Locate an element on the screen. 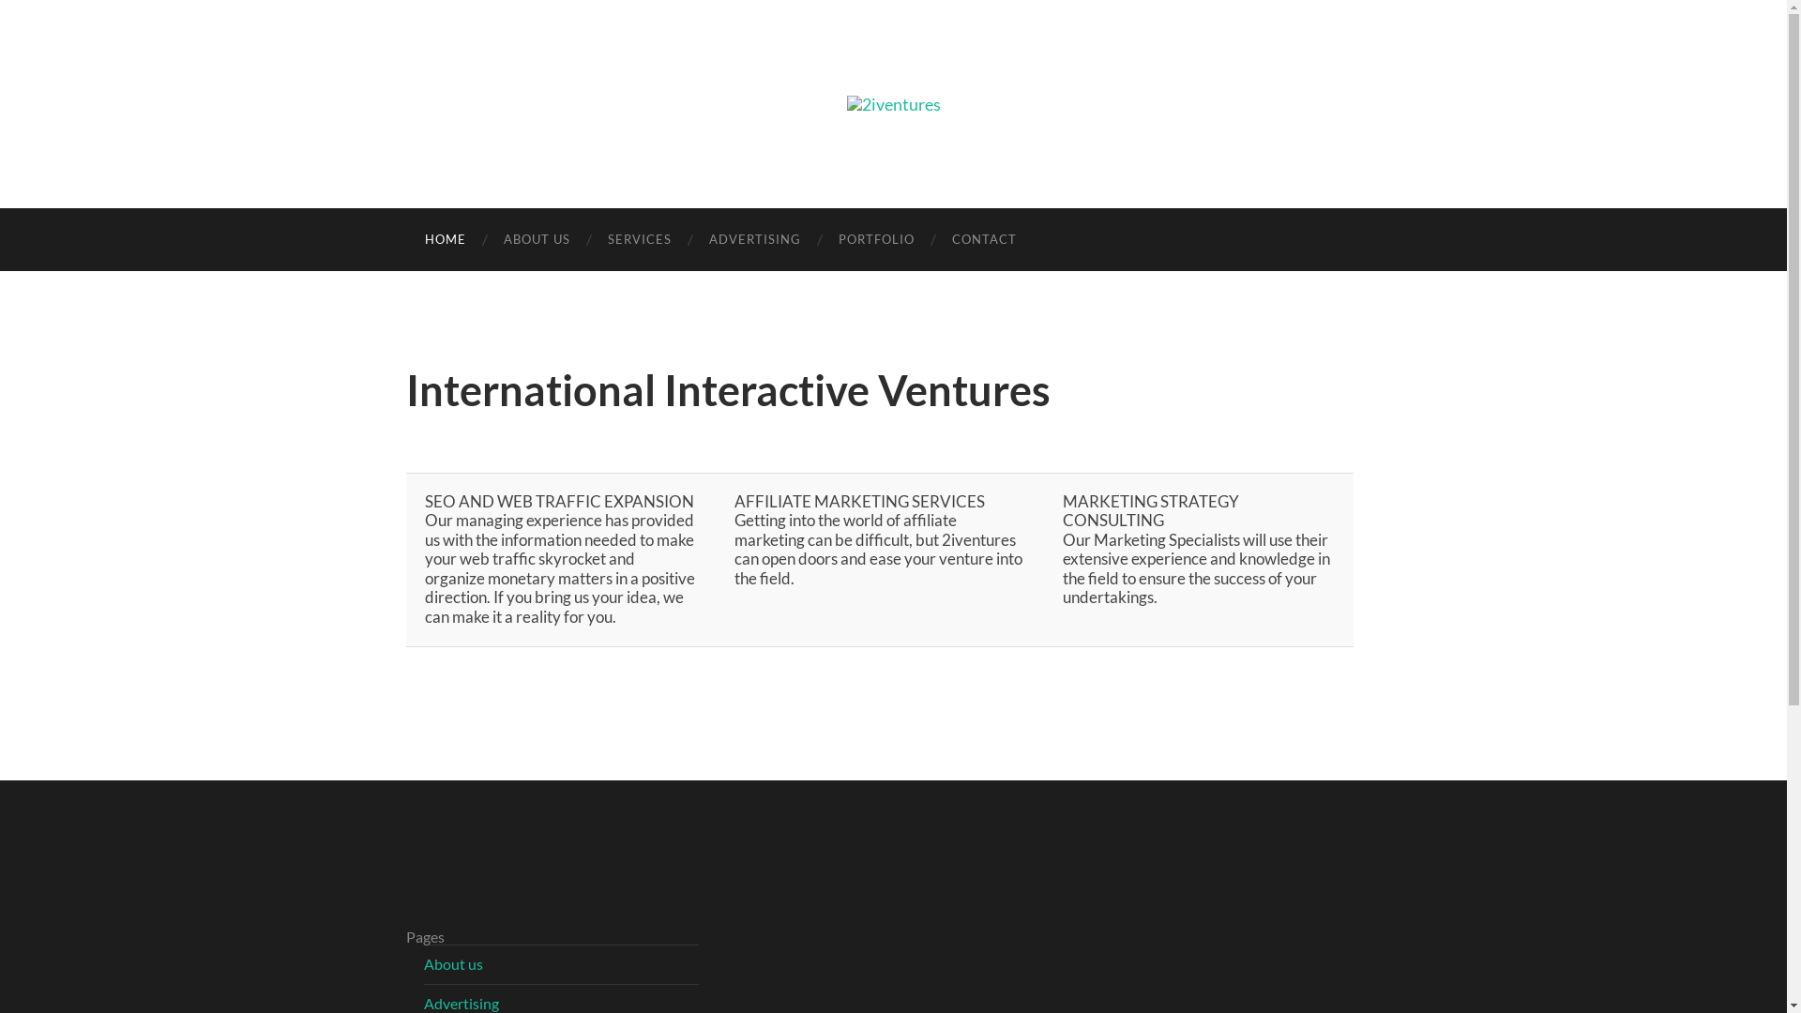  CONTACT is located at coordinates (983, 240).